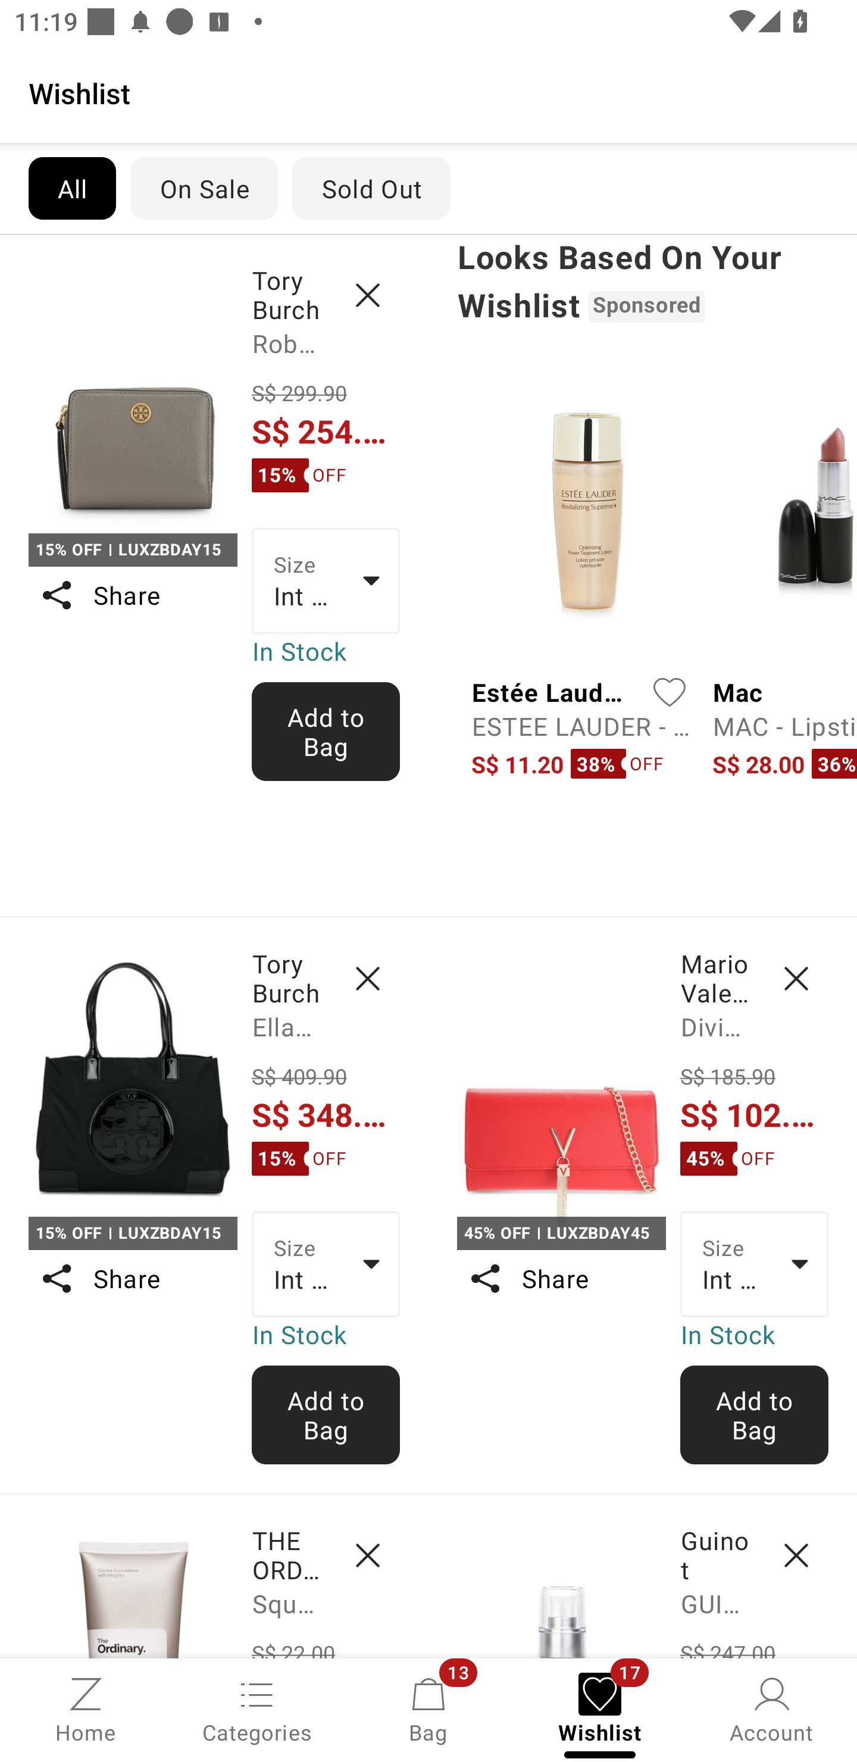 The height and width of the screenshot is (1762, 857). I want to click on Bag, 13 new notifications Bag, so click(428, 1708).